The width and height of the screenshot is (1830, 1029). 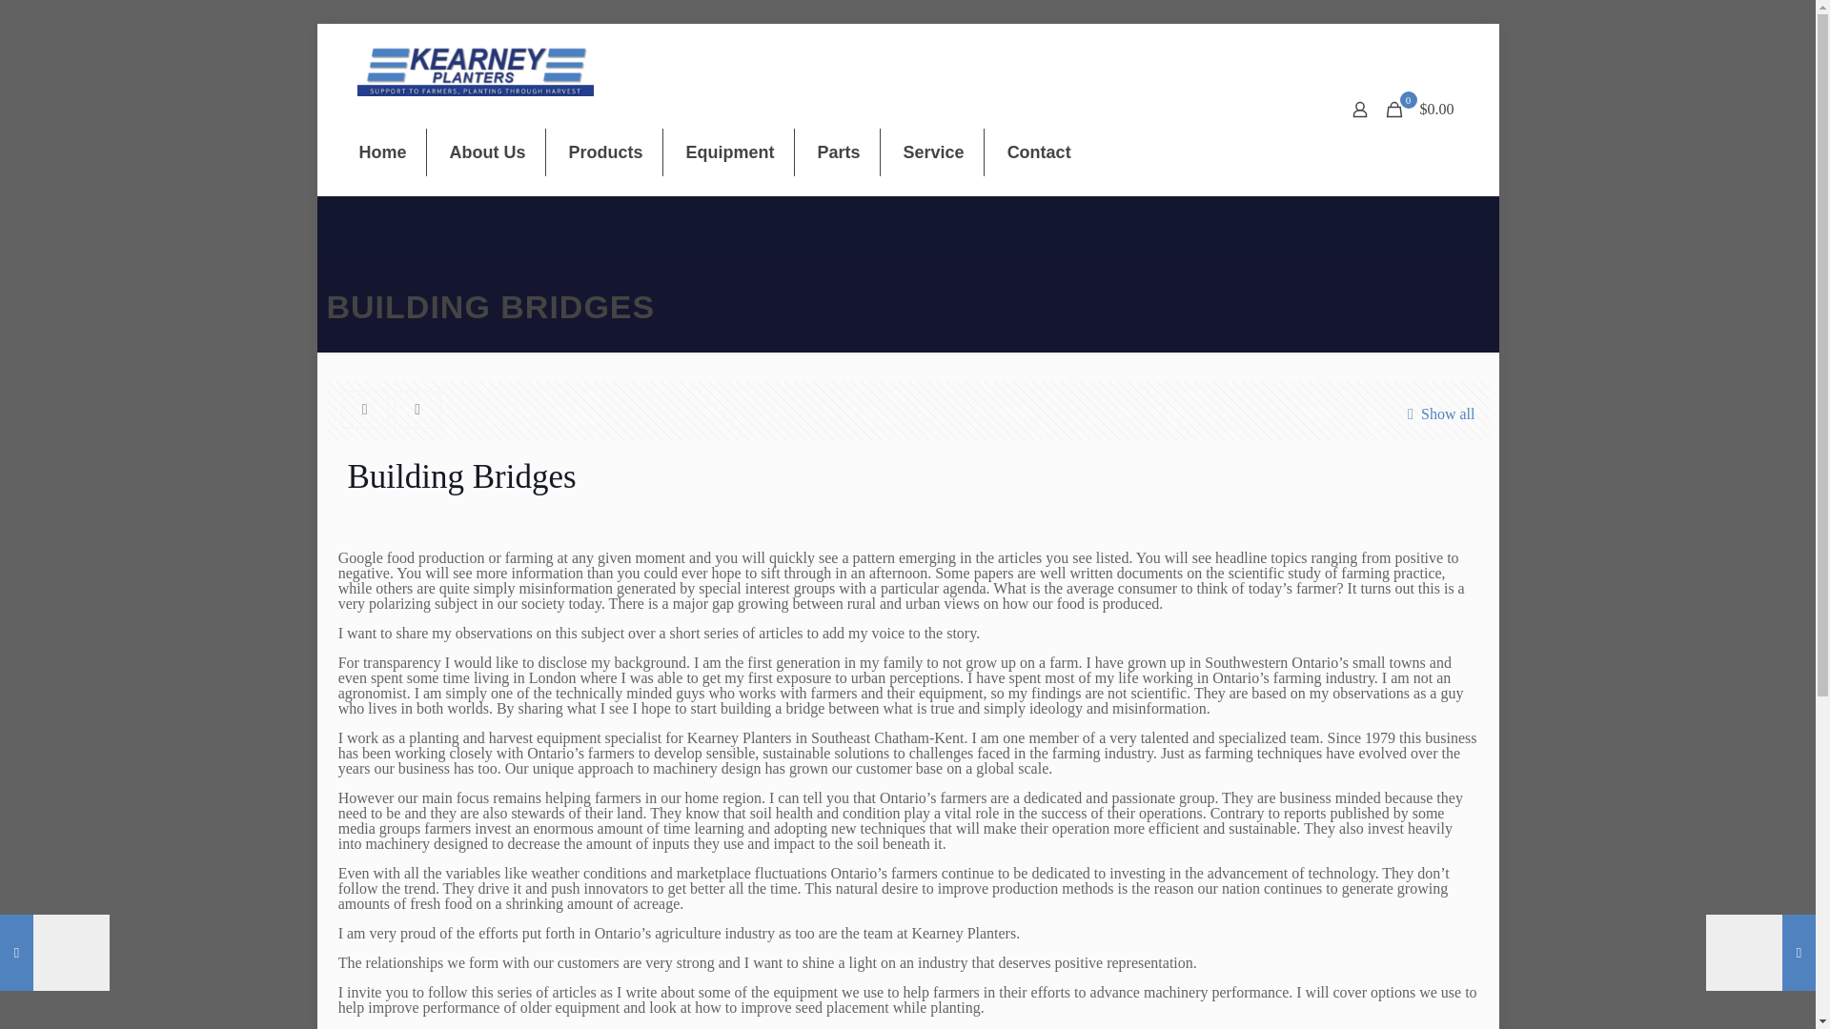 What do you see at coordinates (488, 152) in the screenshot?
I see `About Us` at bounding box center [488, 152].